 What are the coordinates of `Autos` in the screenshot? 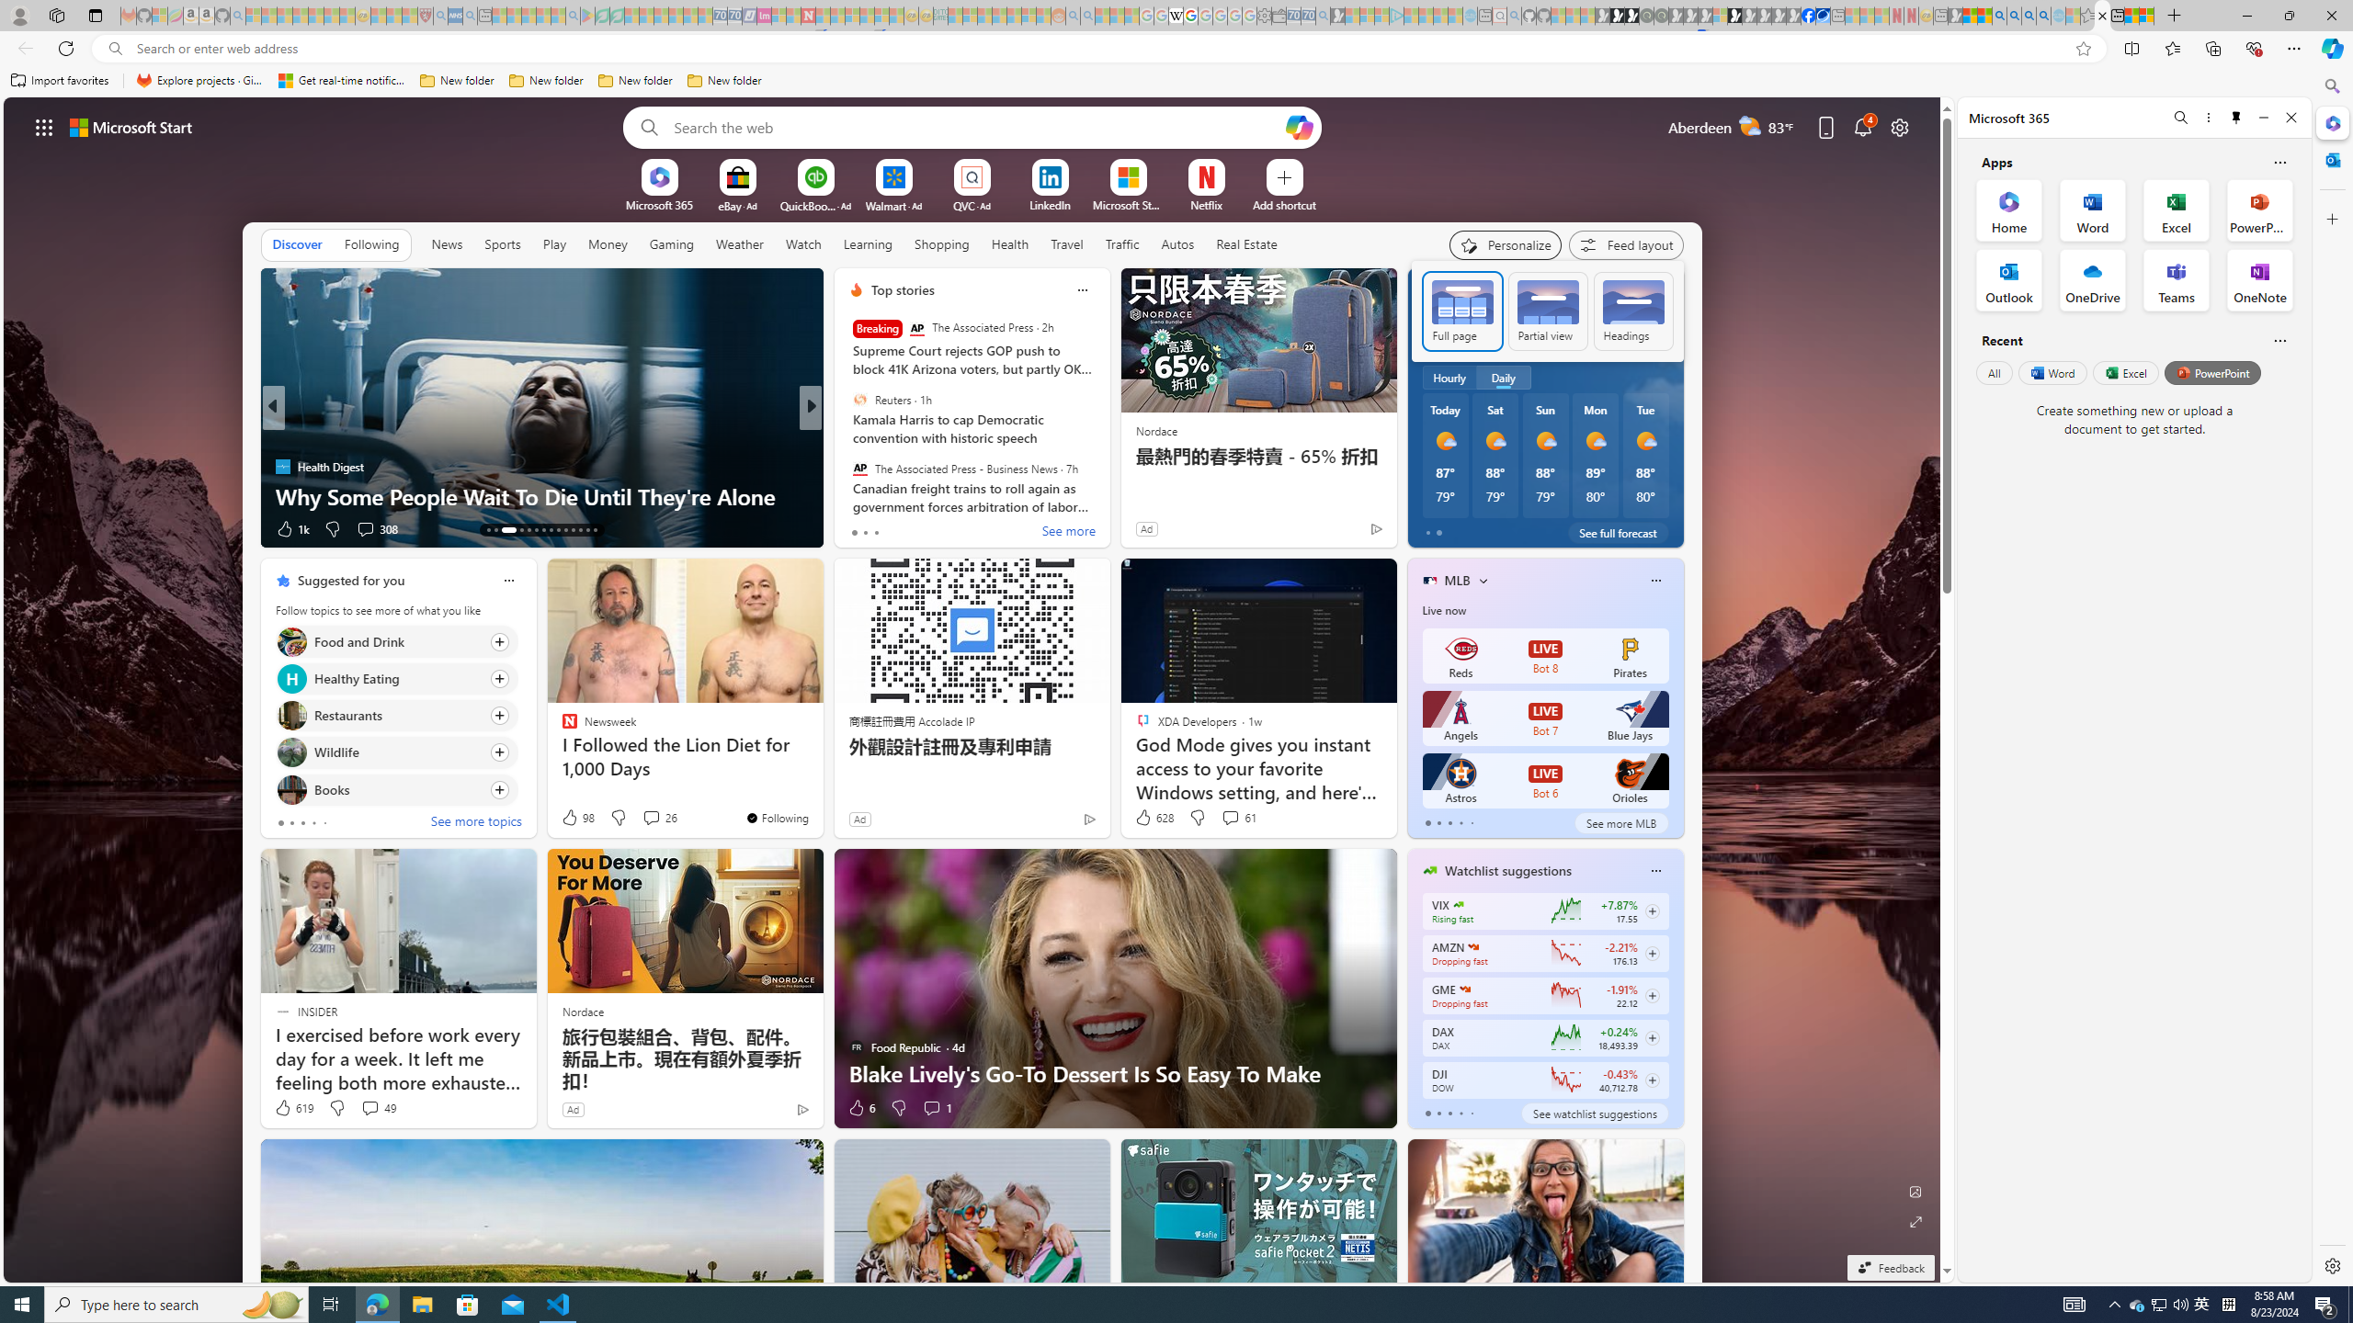 It's located at (1178, 243).